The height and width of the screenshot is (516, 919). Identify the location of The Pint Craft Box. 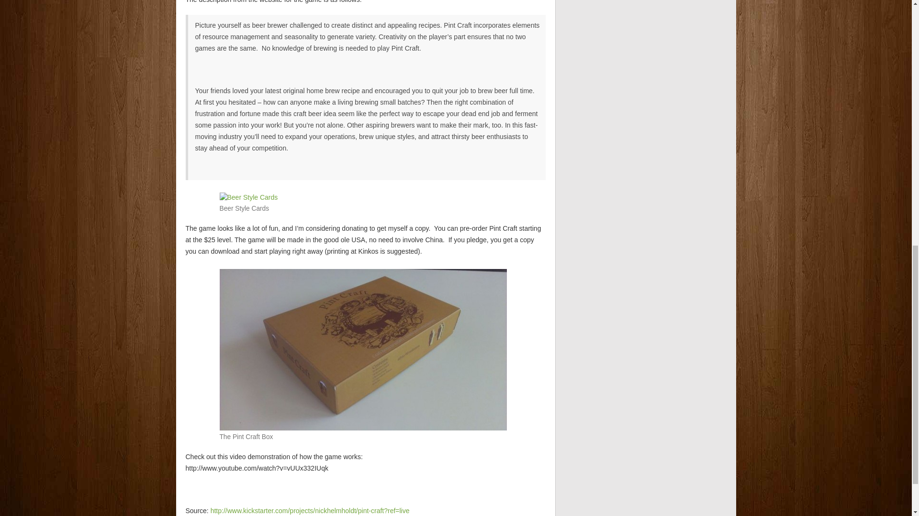
(363, 349).